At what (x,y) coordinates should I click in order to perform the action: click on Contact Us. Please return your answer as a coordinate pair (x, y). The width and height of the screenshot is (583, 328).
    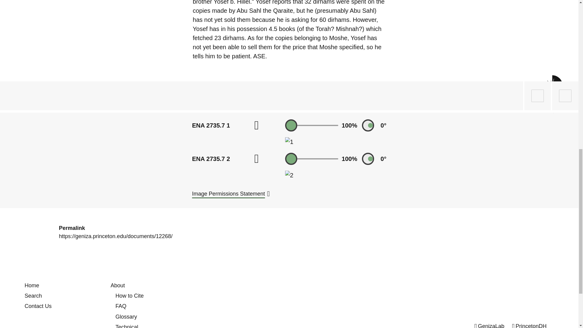
    Looking at the image, I should click on (38, 306).